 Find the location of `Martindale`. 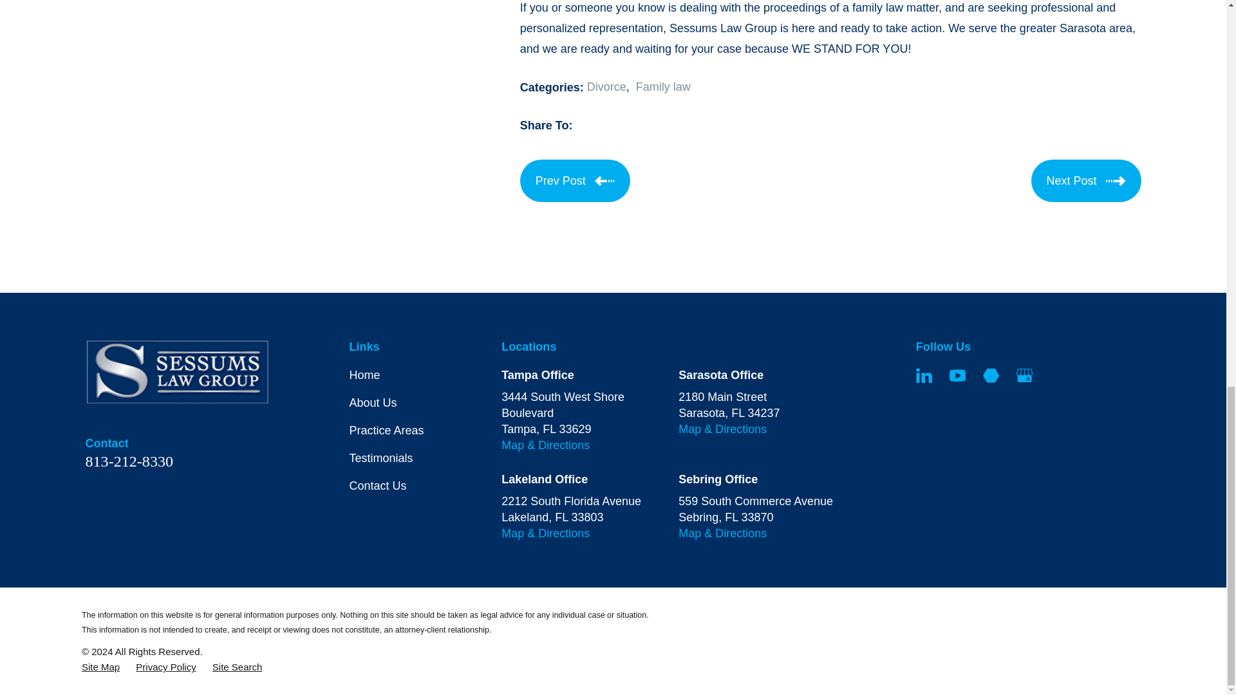

Martindale is located at coordinates (990, 376).